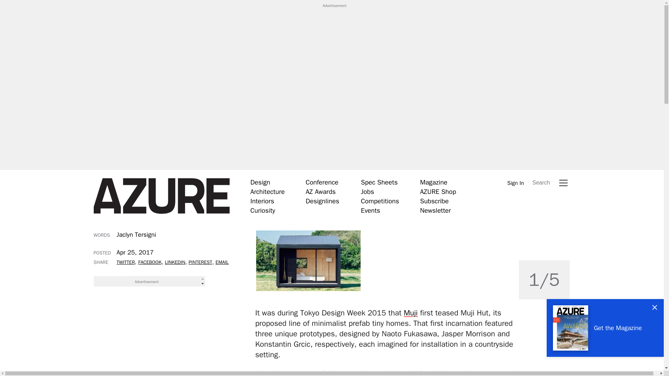  I want to click on Designlines, so click(322, 201).